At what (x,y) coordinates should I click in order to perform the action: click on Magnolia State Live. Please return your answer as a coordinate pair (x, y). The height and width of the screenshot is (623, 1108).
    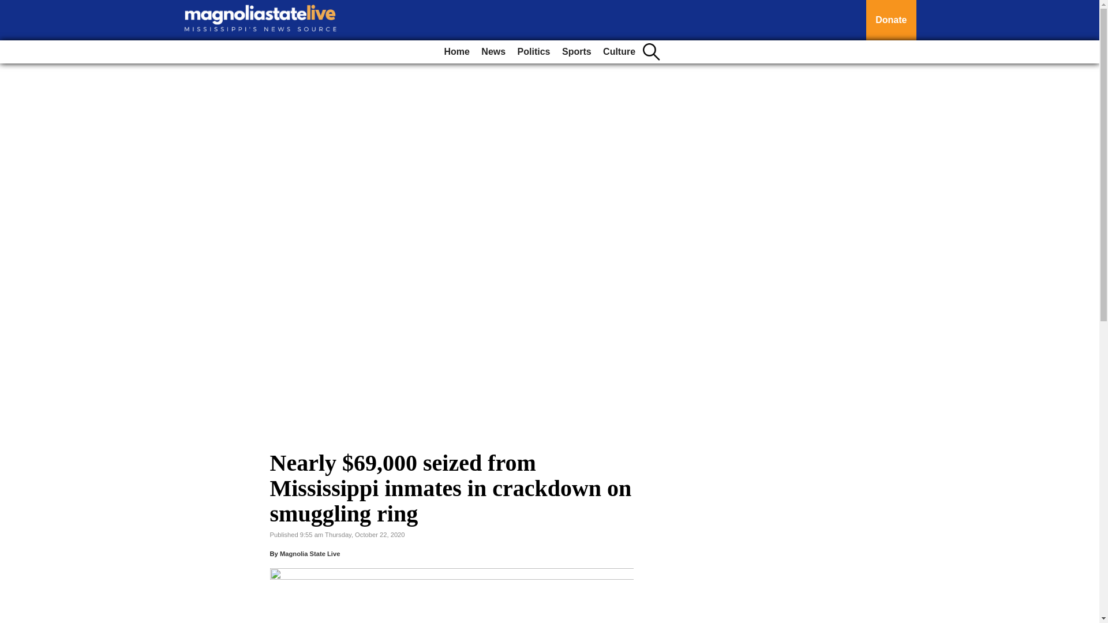
    Looking at the image, I should click on (310, 553).